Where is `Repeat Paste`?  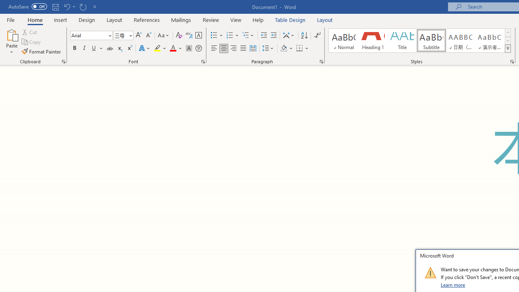
Repeat Paste is located at coordinates (83, 6).